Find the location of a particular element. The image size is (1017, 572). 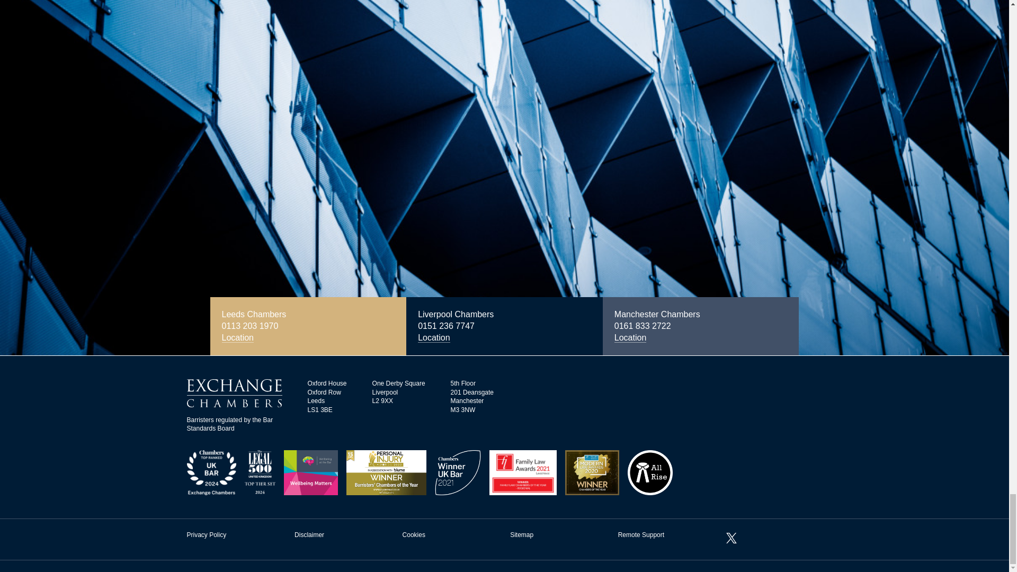

Disclaimer is located at coordinates (309, 535).